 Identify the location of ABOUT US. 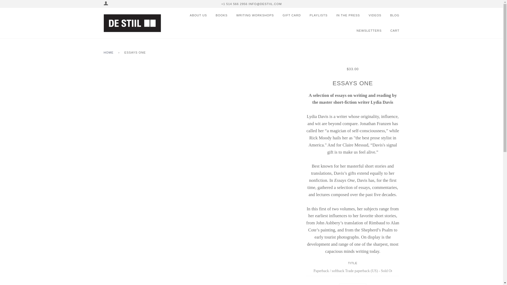
(197, 15).